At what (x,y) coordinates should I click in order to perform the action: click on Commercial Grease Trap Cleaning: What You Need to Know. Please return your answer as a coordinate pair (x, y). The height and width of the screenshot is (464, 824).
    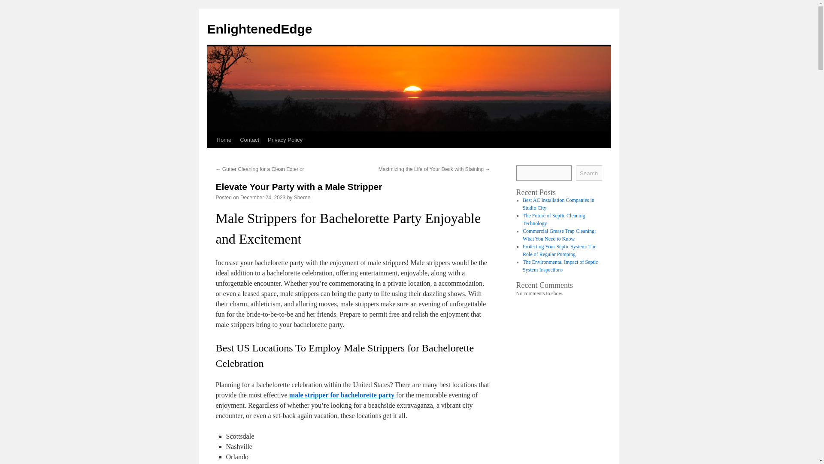
    Looking at the image, I should click on (559, 235).